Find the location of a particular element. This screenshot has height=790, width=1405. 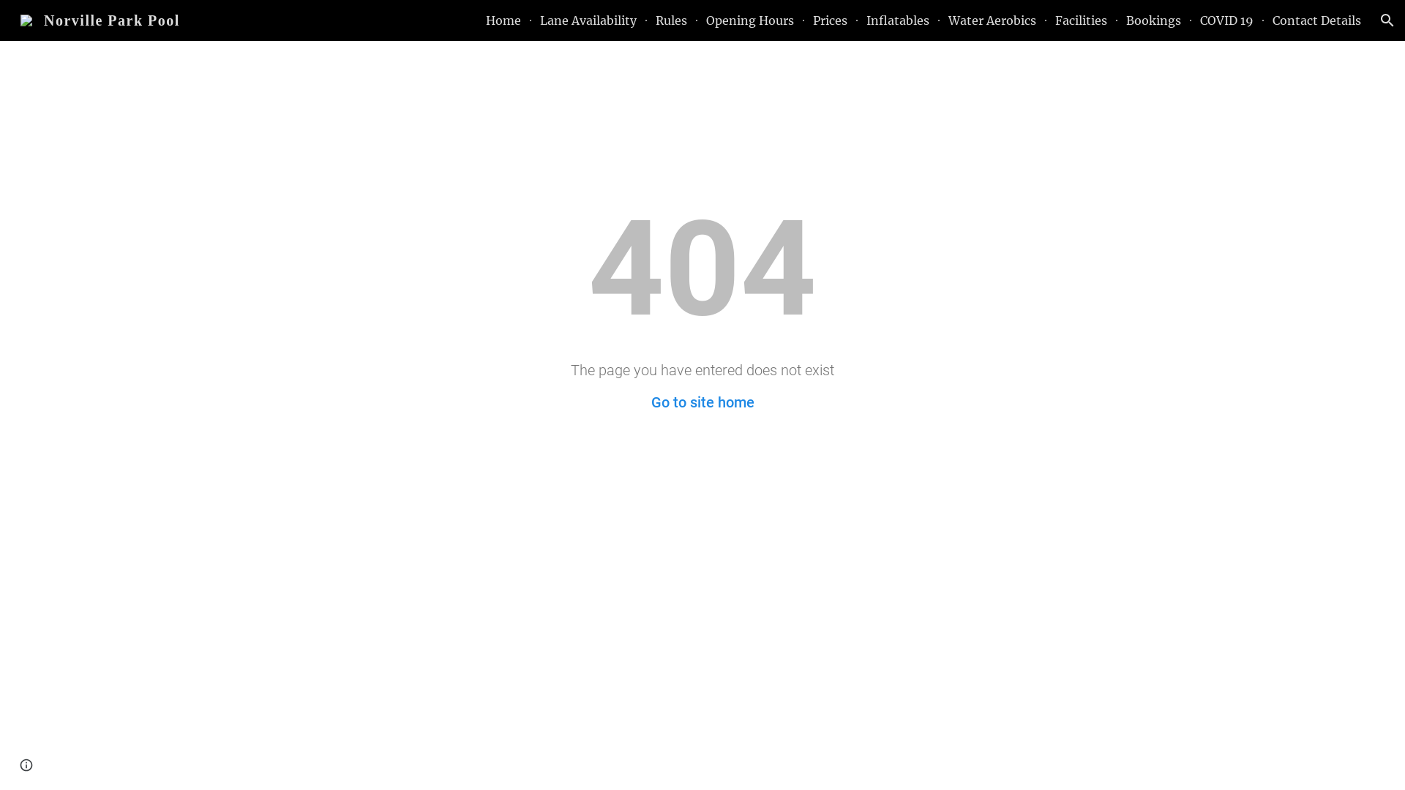

COVID 19 is located at coordinates (1226, 20).